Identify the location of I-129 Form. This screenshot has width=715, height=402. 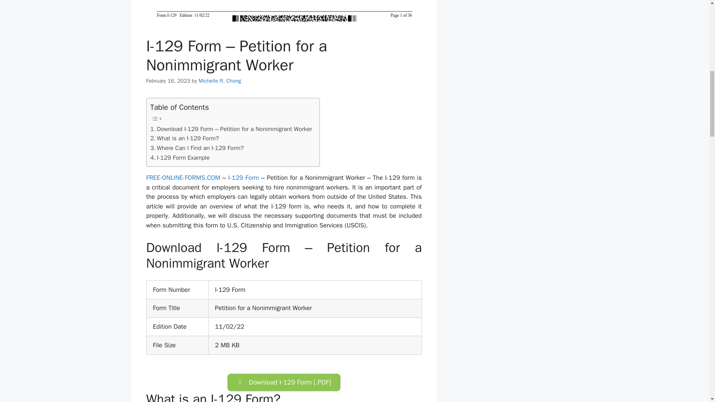
(244, 178).